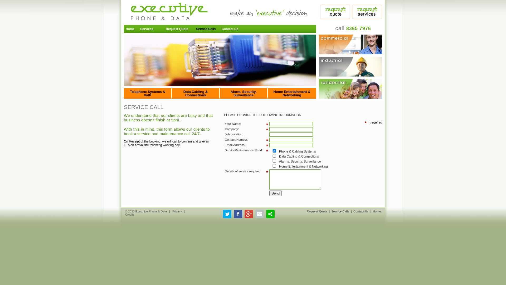 This screenshot has width=506, height=285. What do you see at coordinates (166, 13) in the screenshot?
I see `Executive phone & data` at bounding box center [166, 13].